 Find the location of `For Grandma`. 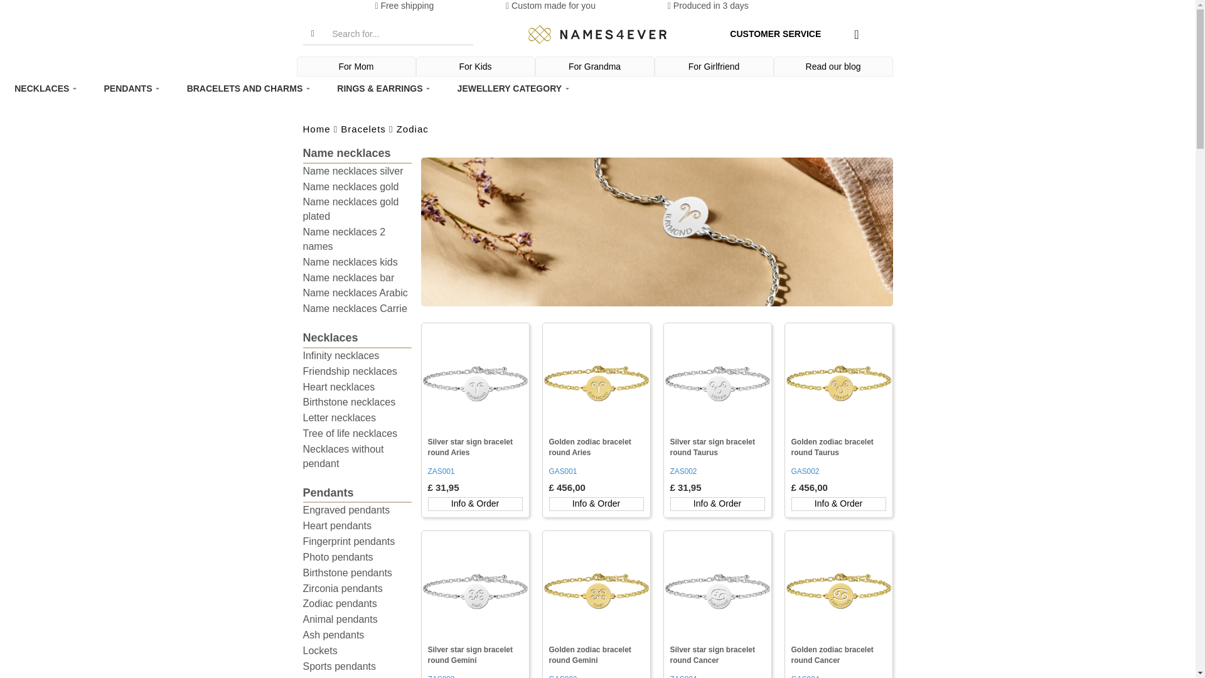

For Grandma is located at coordinates (595, 66).